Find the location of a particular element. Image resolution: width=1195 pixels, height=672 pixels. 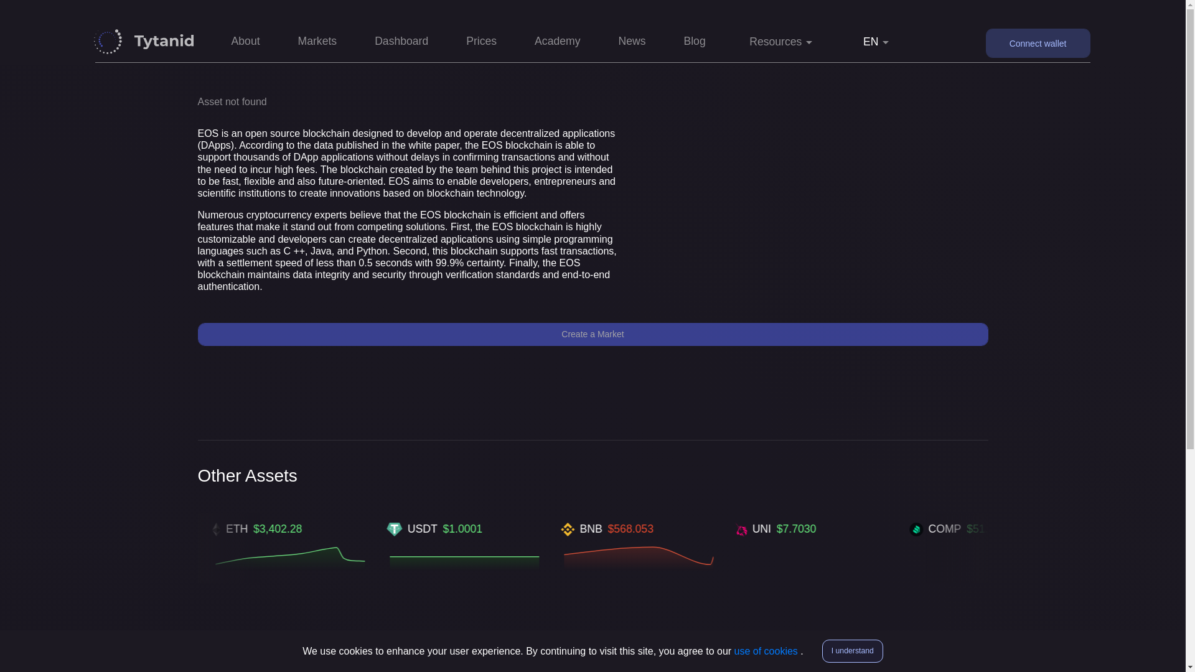

I understand is located at coordinates (852, 651).